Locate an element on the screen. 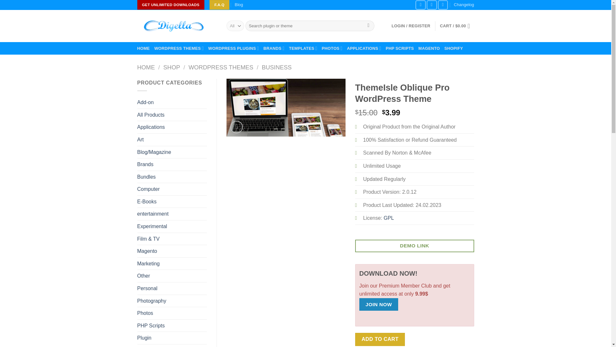 This screenshot has width=616, height=347. GET UNLIMITED DOWNLOADS is located at coordinates (171, 5).